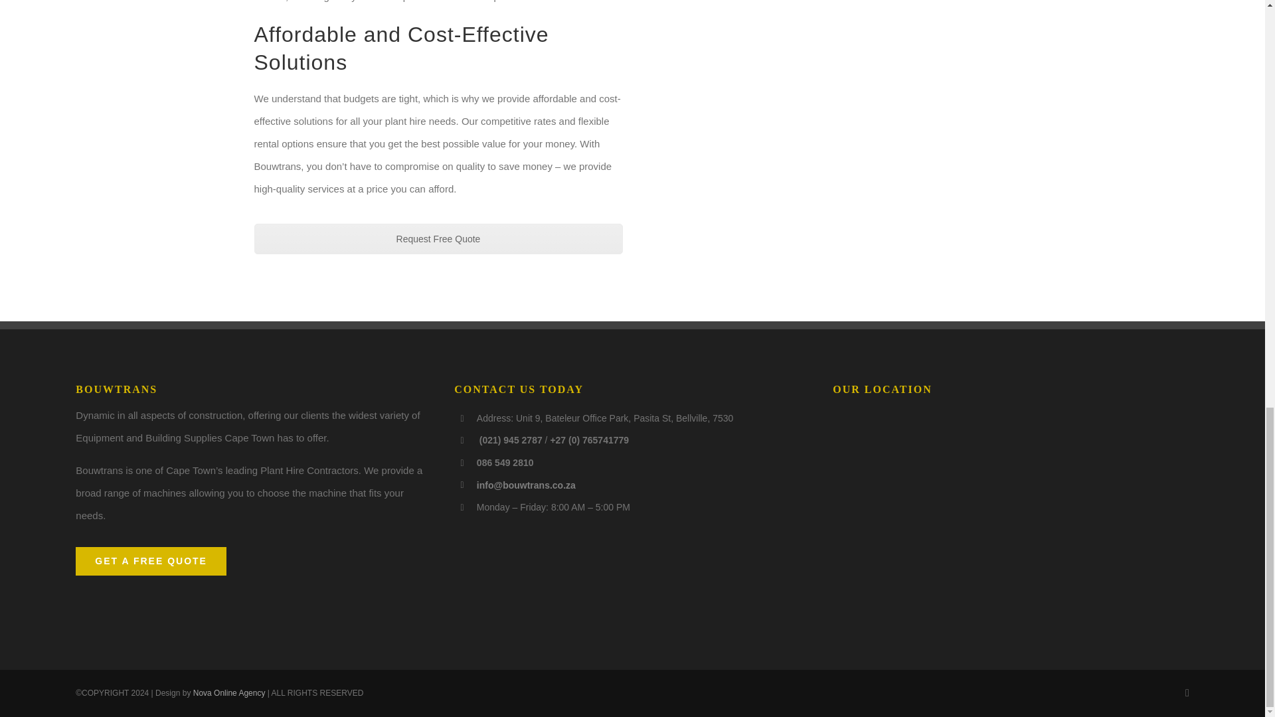  What do you see at coordinates (438, 239) in the screenshot?
I see `Contact Us` at bounding box center [438, 239].